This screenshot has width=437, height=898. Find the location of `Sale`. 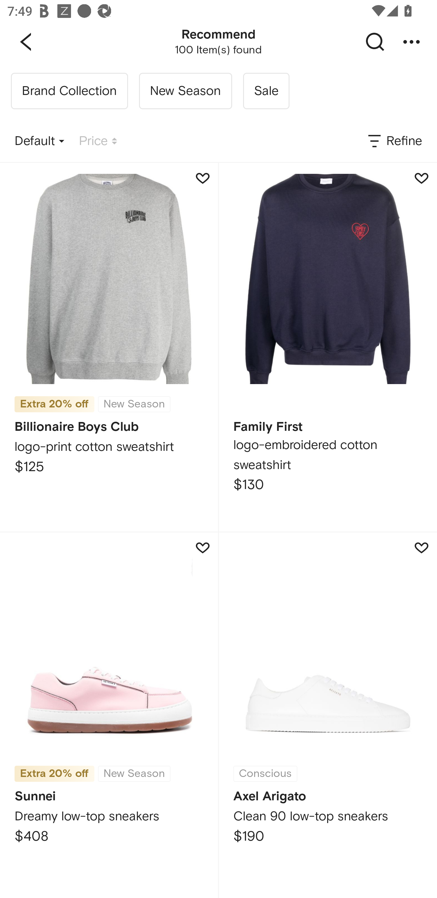

Sale is located at coordinates (266, 91).